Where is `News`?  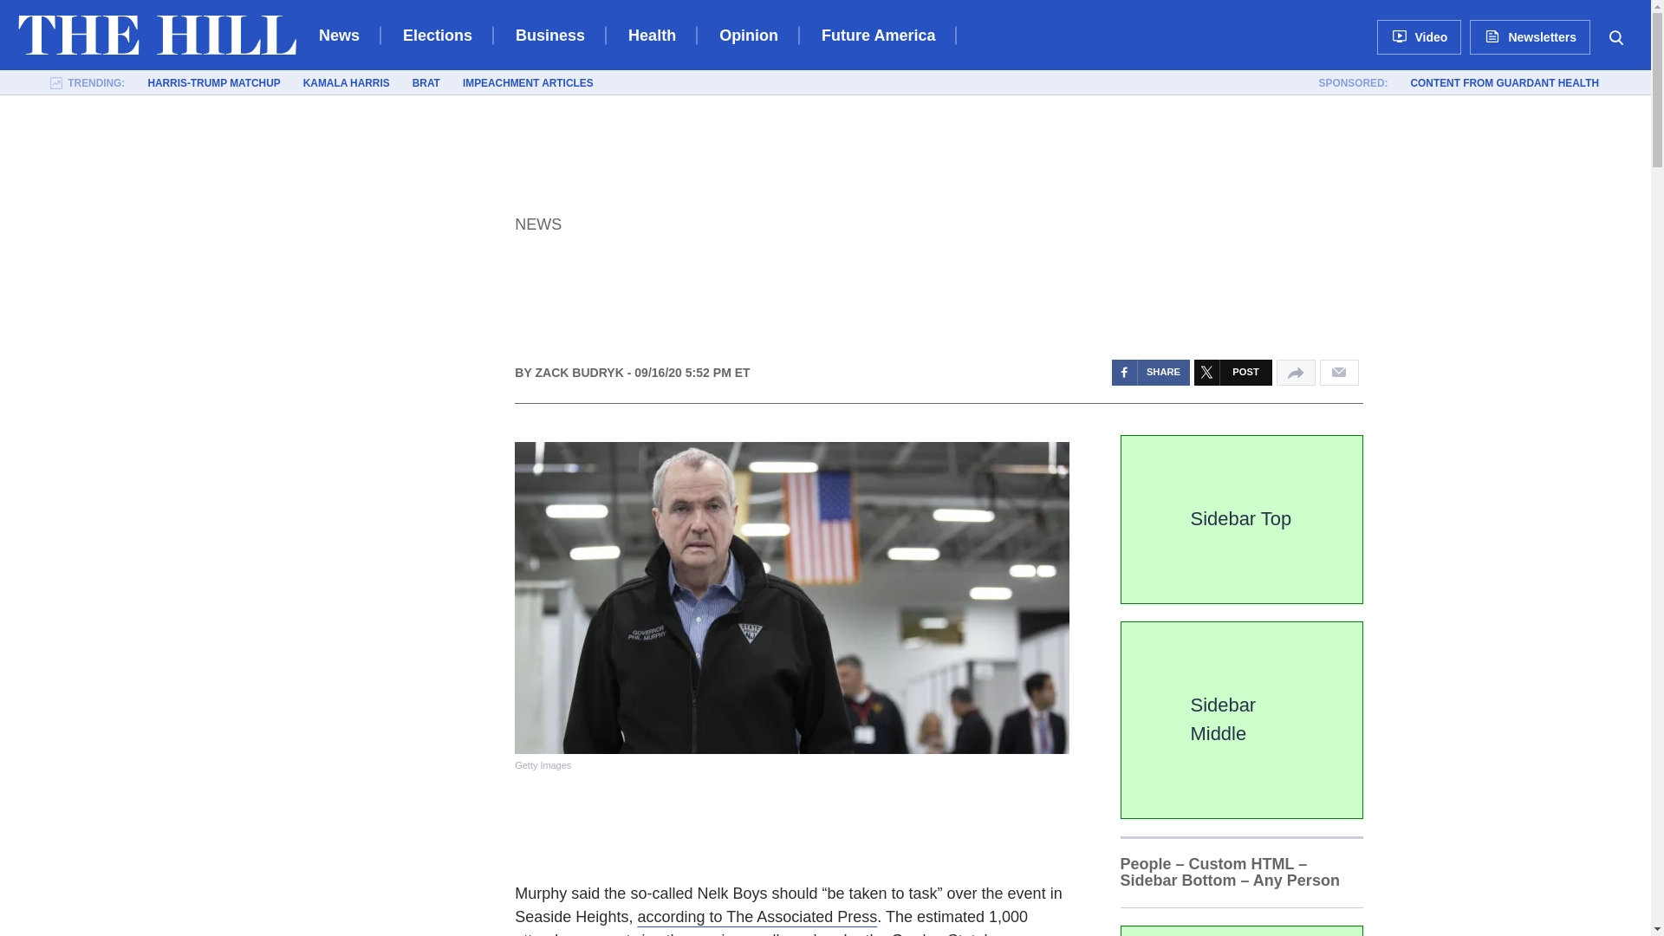 News is located at coordinates (537, 224).